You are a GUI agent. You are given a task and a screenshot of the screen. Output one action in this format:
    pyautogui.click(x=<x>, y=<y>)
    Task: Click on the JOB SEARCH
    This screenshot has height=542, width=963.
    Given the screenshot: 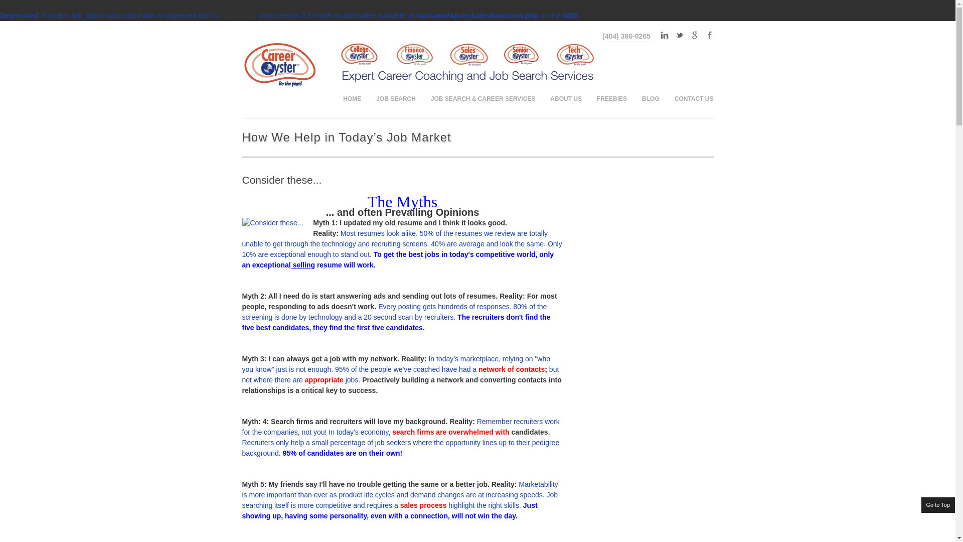 What is the action you would take?
    pyautogui.click(x=396, y=98)
    